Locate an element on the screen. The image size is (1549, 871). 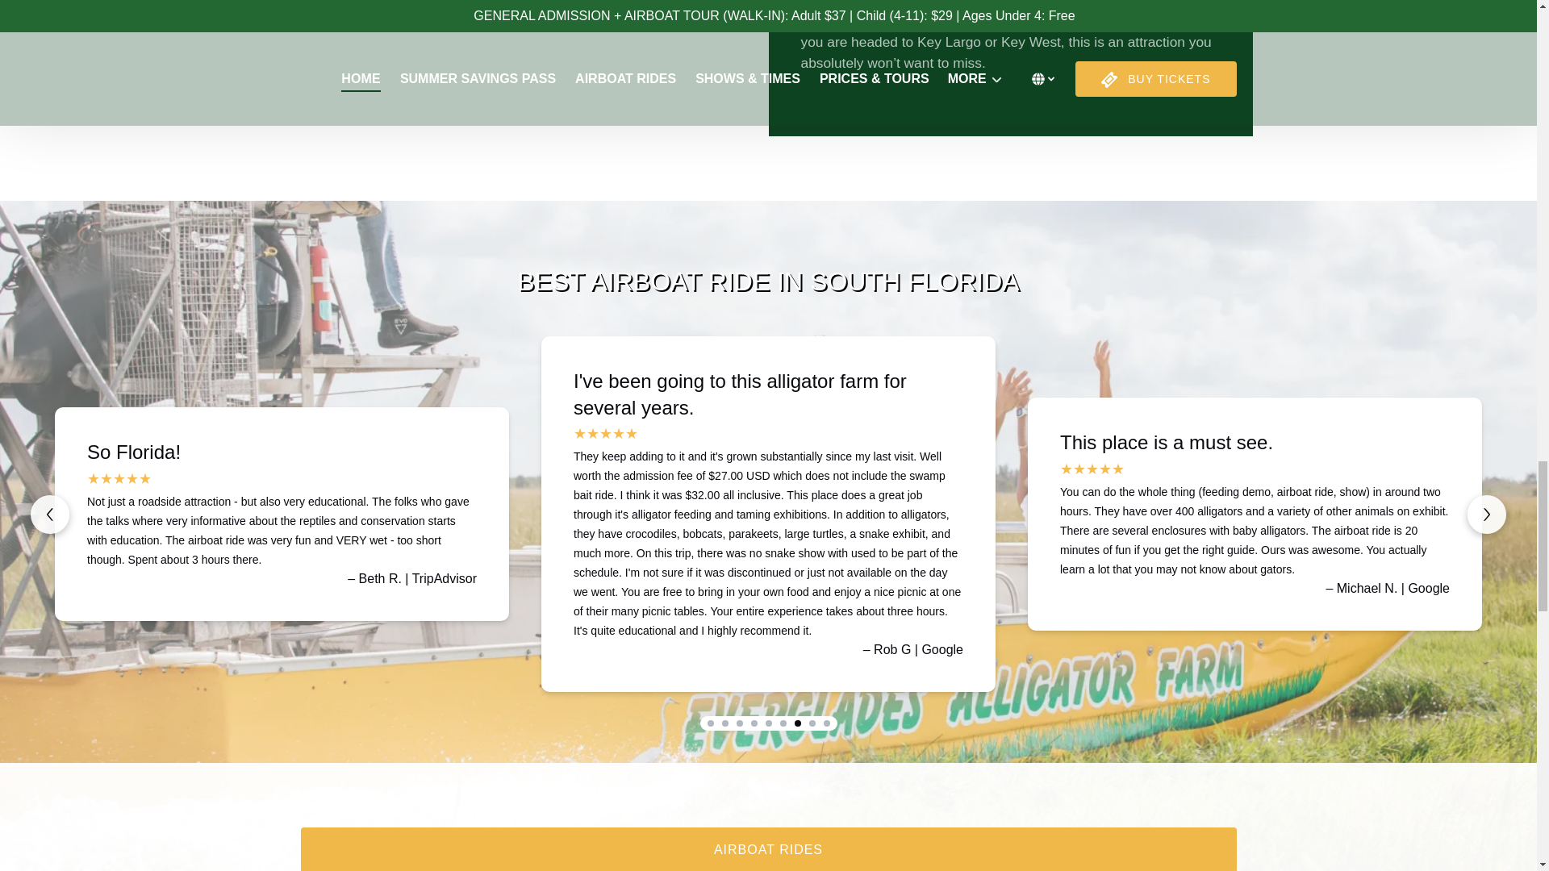
1 is located at coordinates (709, 723).